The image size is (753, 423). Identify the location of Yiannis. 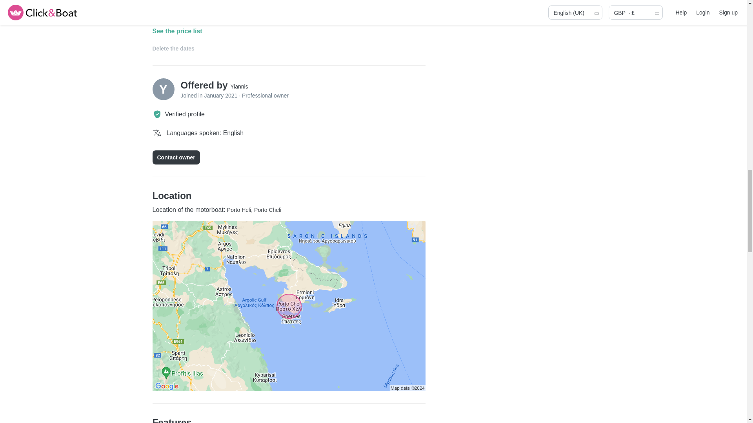
(239, 86).